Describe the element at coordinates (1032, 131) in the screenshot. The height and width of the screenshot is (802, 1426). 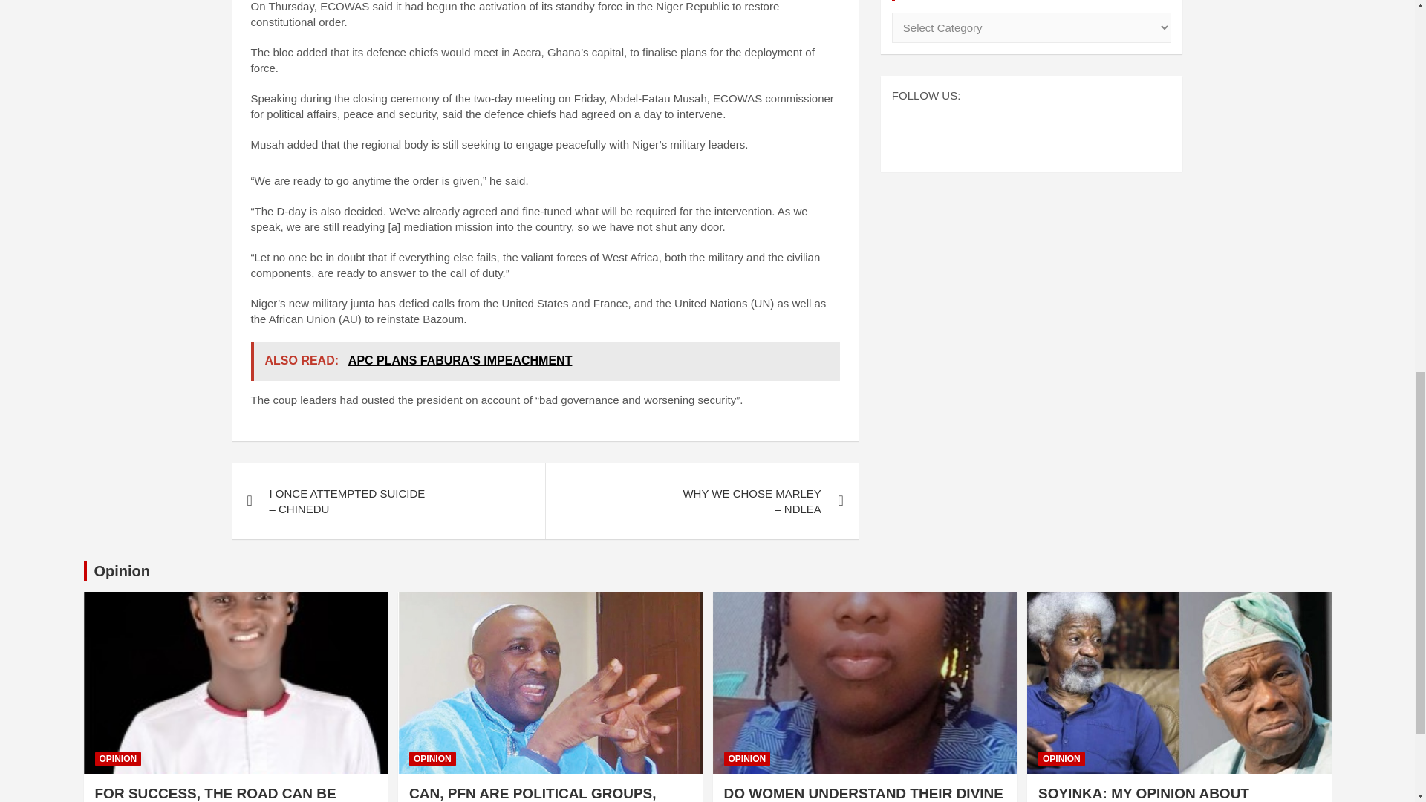
I see `Twitter` at that location.